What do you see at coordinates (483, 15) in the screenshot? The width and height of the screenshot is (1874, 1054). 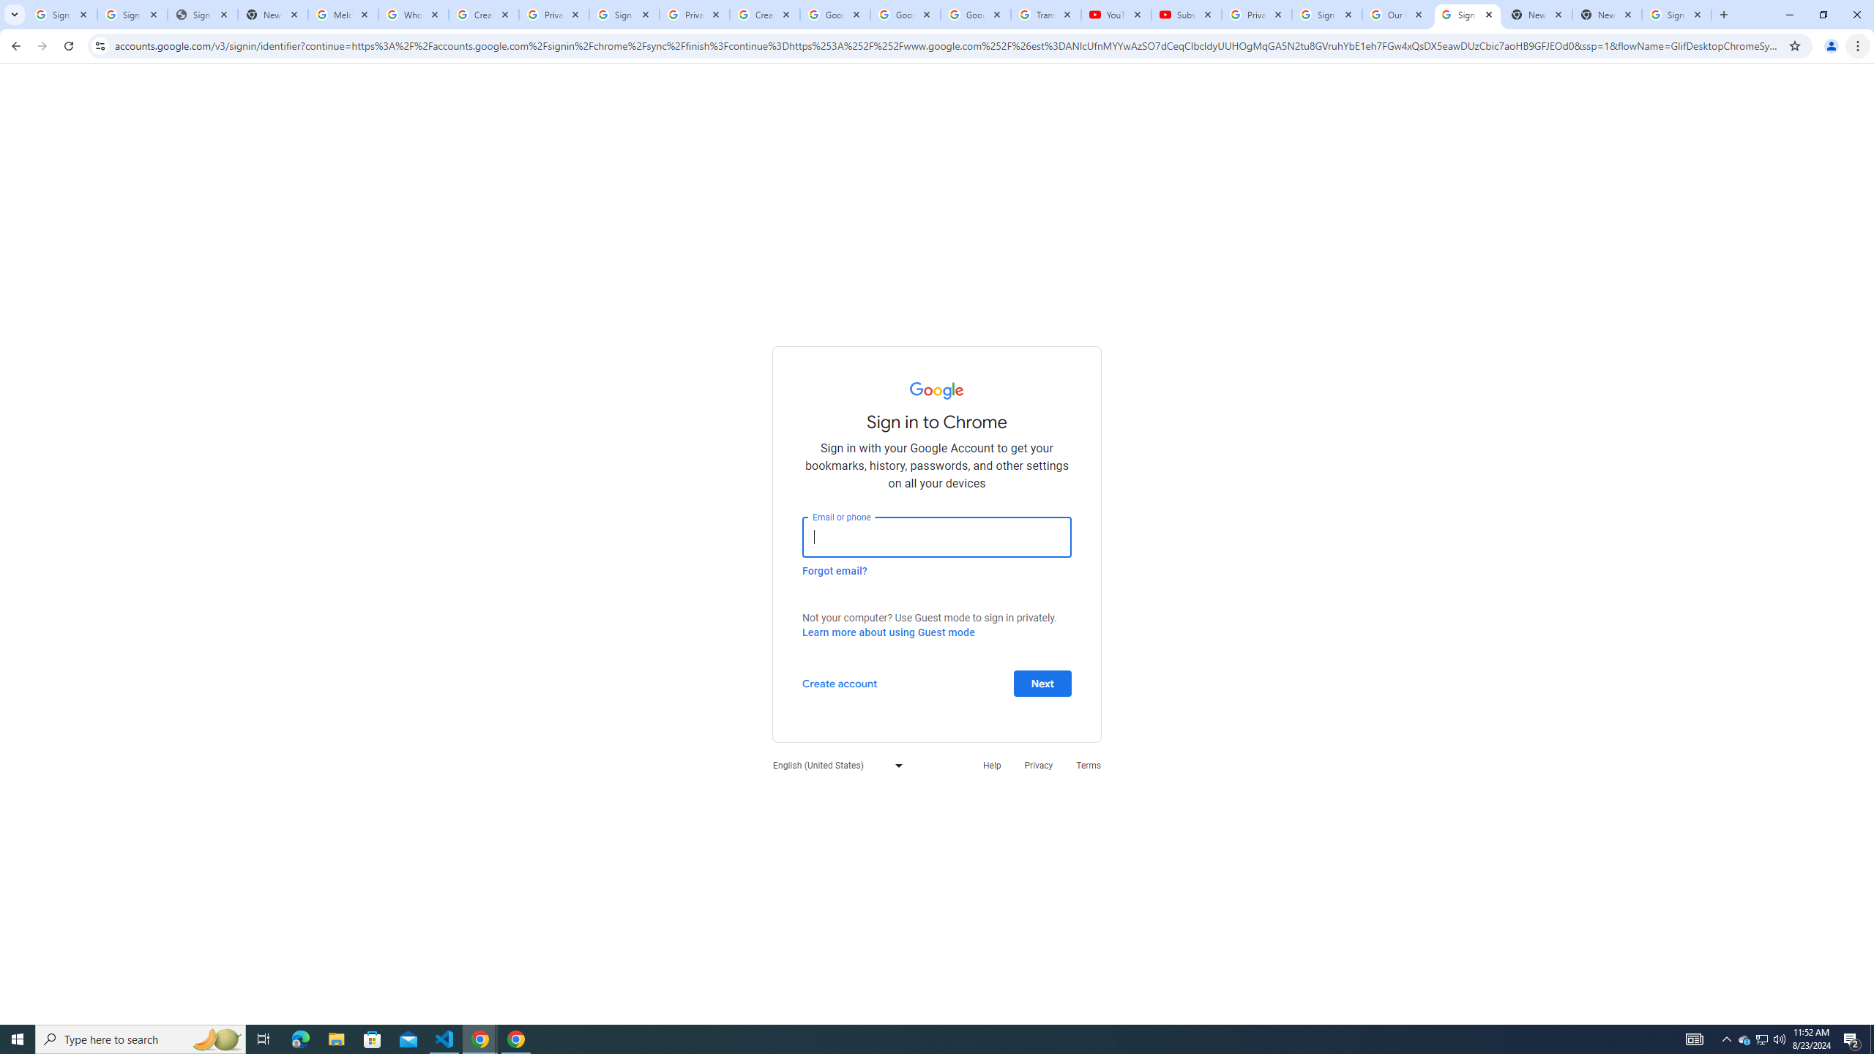 I see `Create your Google Account` at bounding box center [483, 15].